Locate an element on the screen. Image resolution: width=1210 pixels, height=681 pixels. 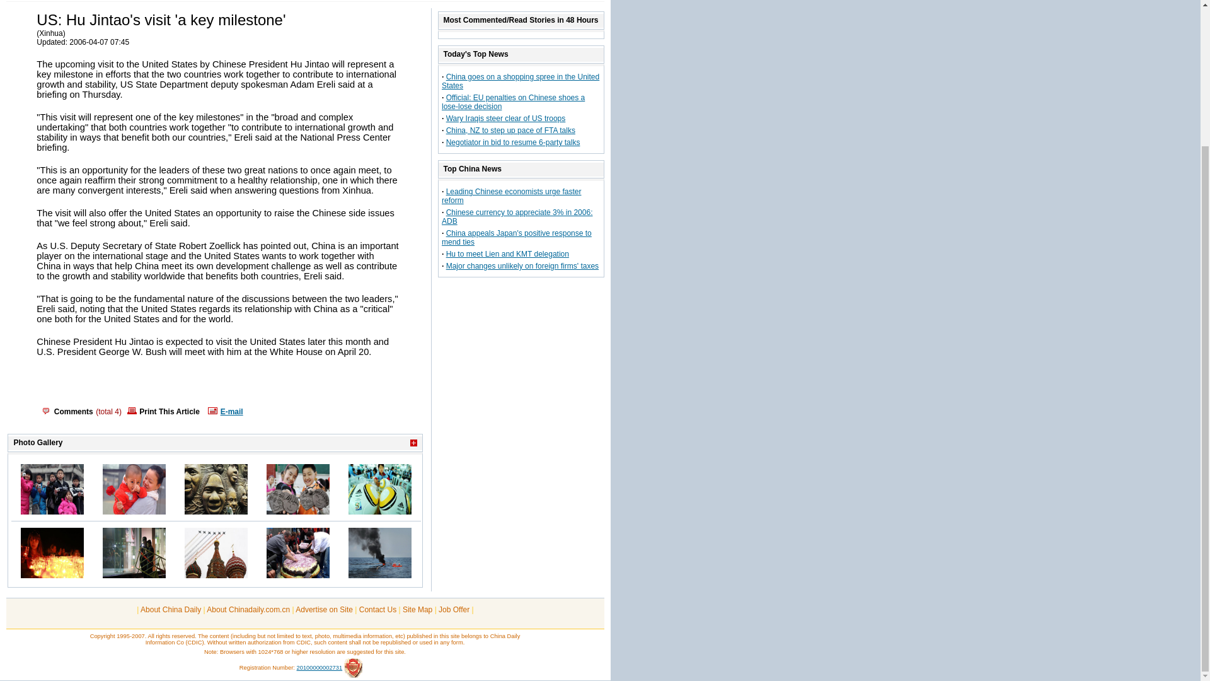
Official: EU penalties on Chinese shoes a lose-lose decision is located at coordinates (513, 102).